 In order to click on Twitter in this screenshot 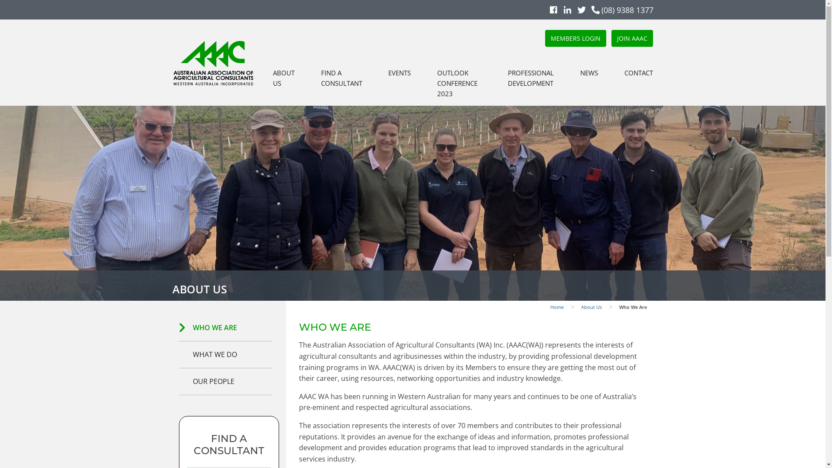, I will do `click(582, 10)`.